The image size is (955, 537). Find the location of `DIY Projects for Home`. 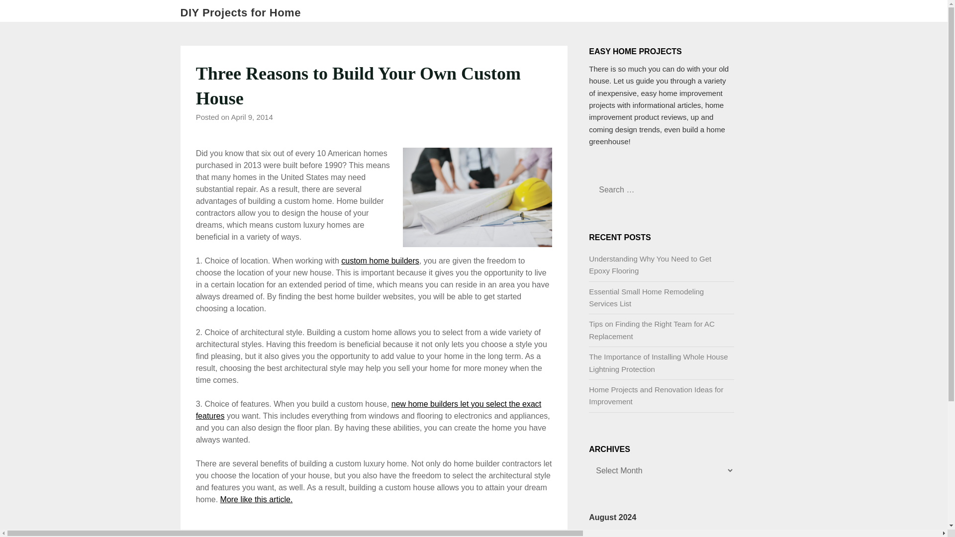

DIY Projects for Home is located at coordinates (240, 13).